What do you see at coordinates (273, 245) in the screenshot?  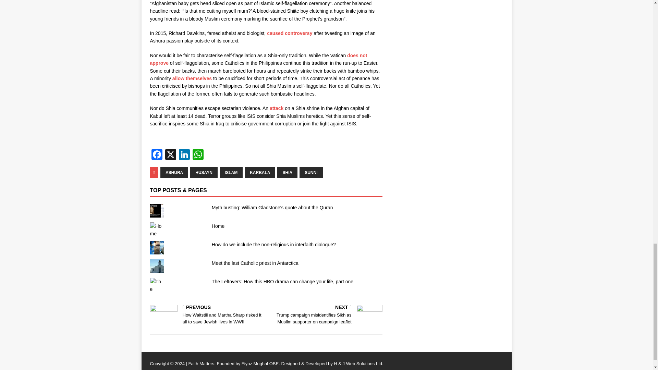 I see `How do we include the non-religious in interfaith dialogue?` at bounding box center [273, 245].